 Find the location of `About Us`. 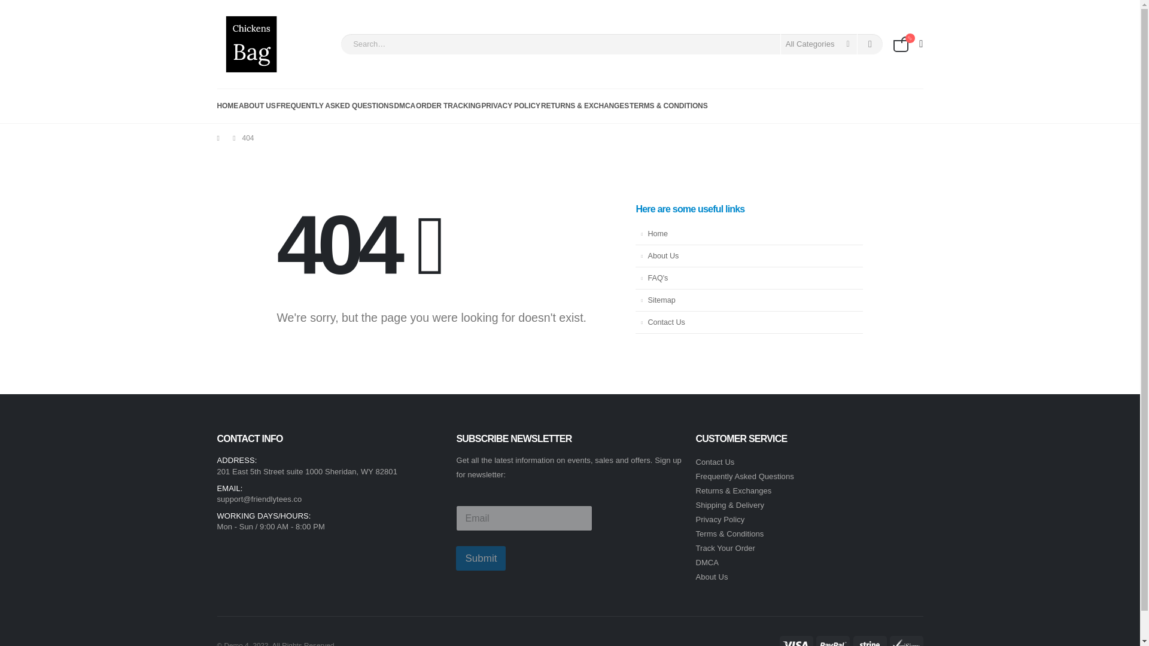

About Us is located at coordinates (749, 256).